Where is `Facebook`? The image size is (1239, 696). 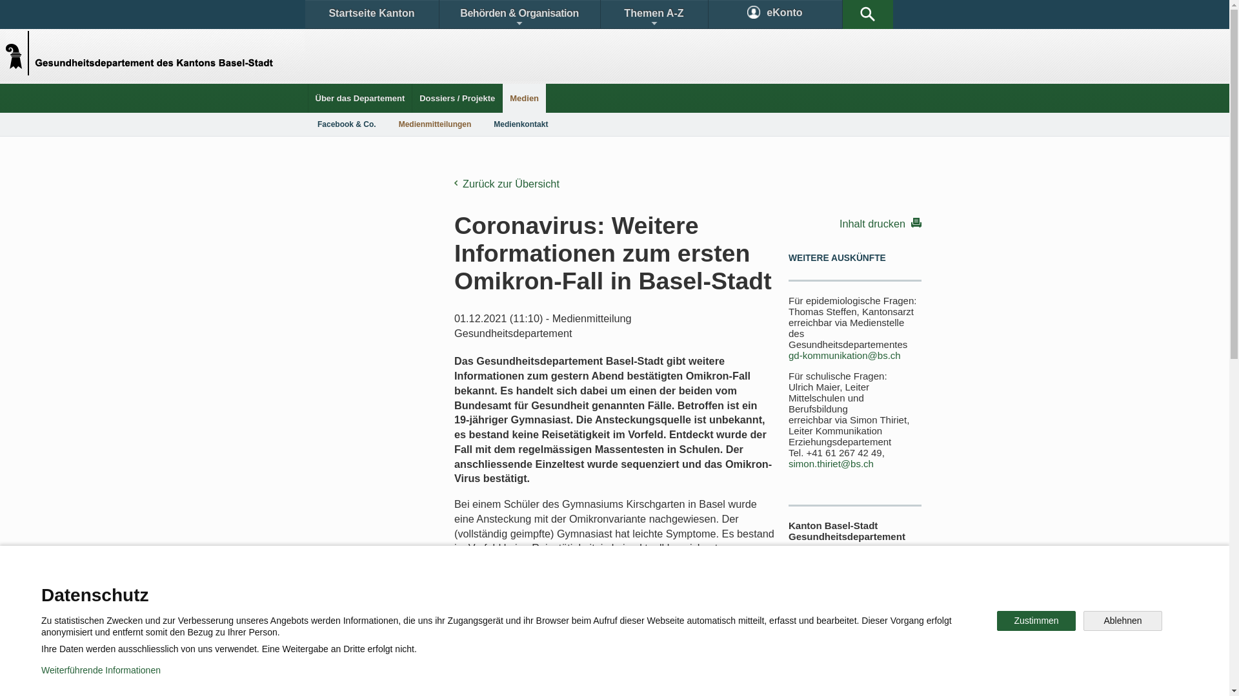
Facebook is located at coordinates (466, 634).